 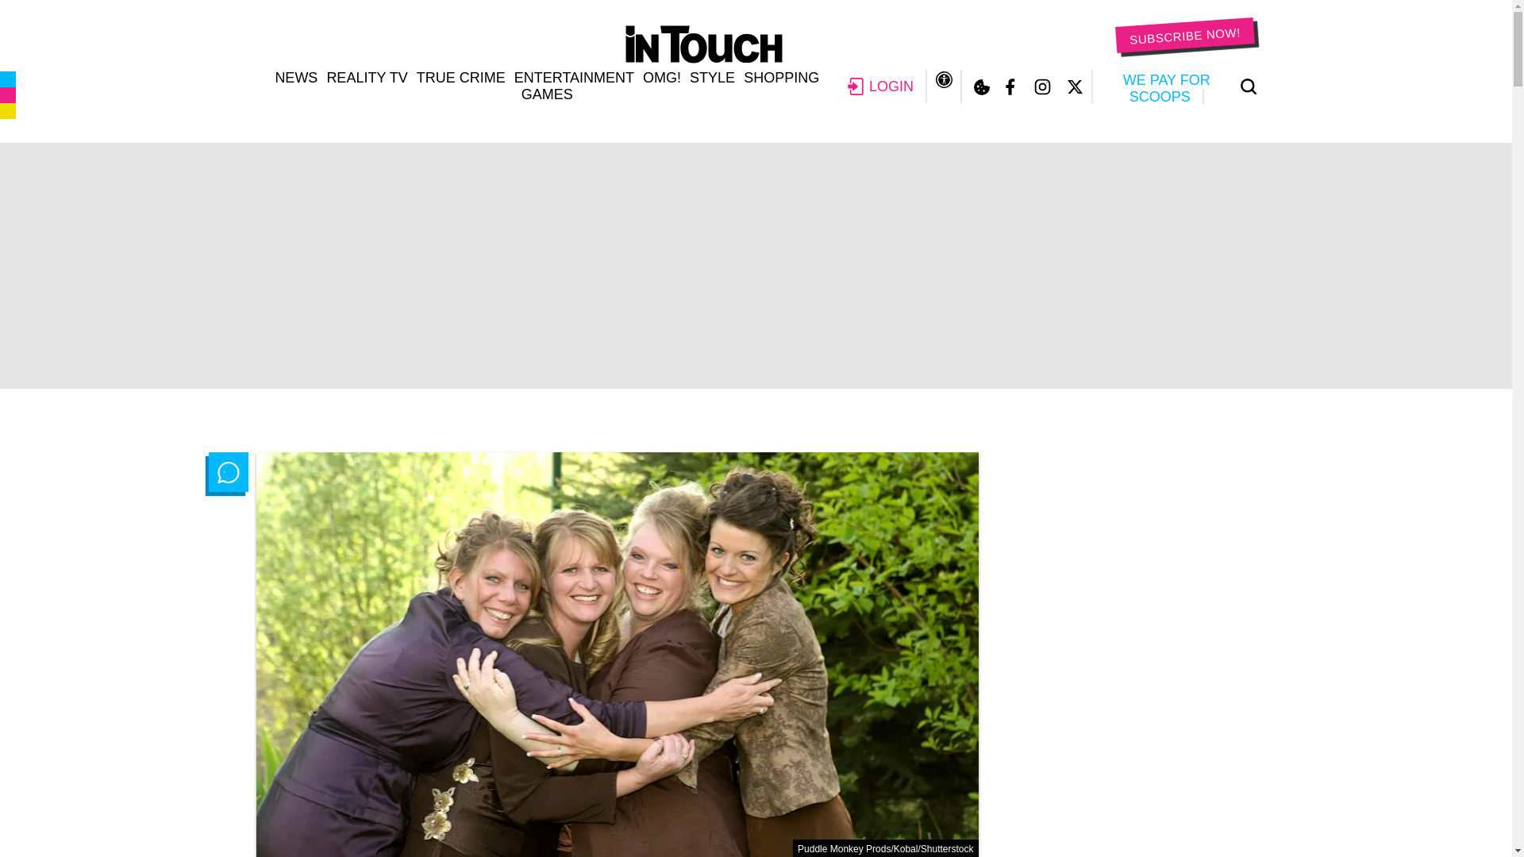 I want to click on REALITY TV, so click(x=366, y=78).